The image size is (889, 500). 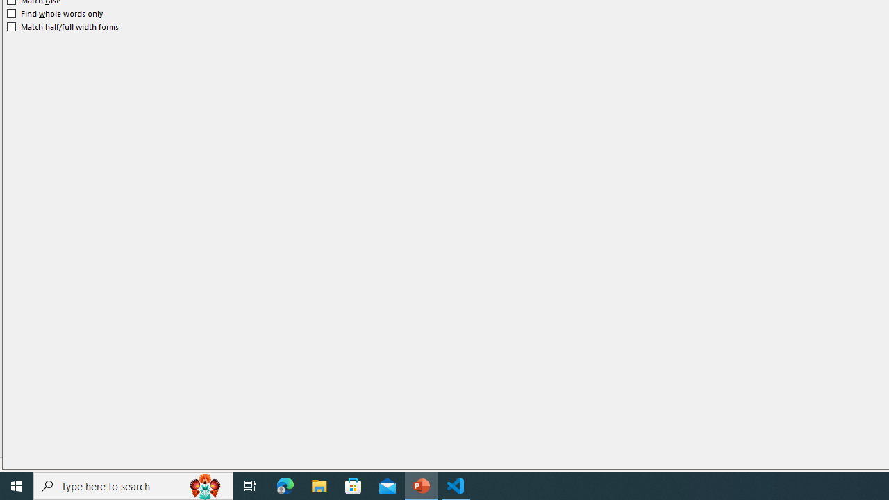 I want to click on Find whole words only, so click(x=56, y=14).